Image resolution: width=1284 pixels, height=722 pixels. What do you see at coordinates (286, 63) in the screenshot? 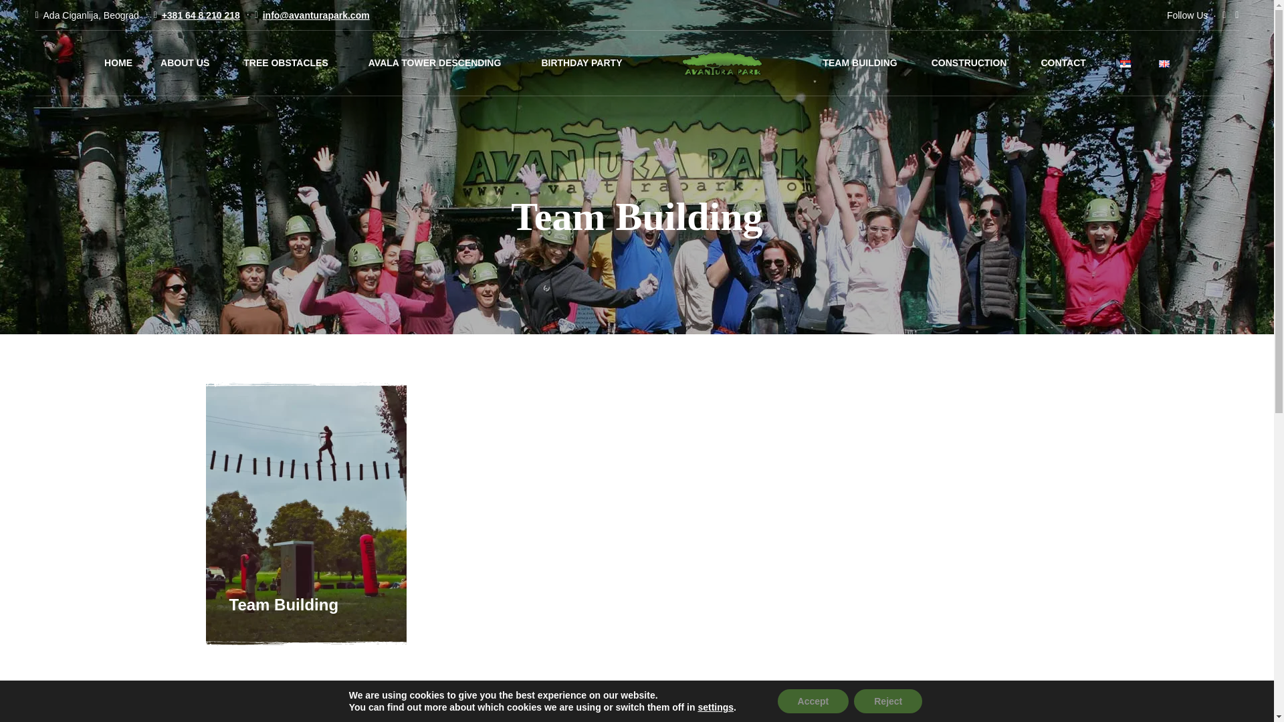
I see `TREE OBSTACLES` at bounding box center [286, 63].